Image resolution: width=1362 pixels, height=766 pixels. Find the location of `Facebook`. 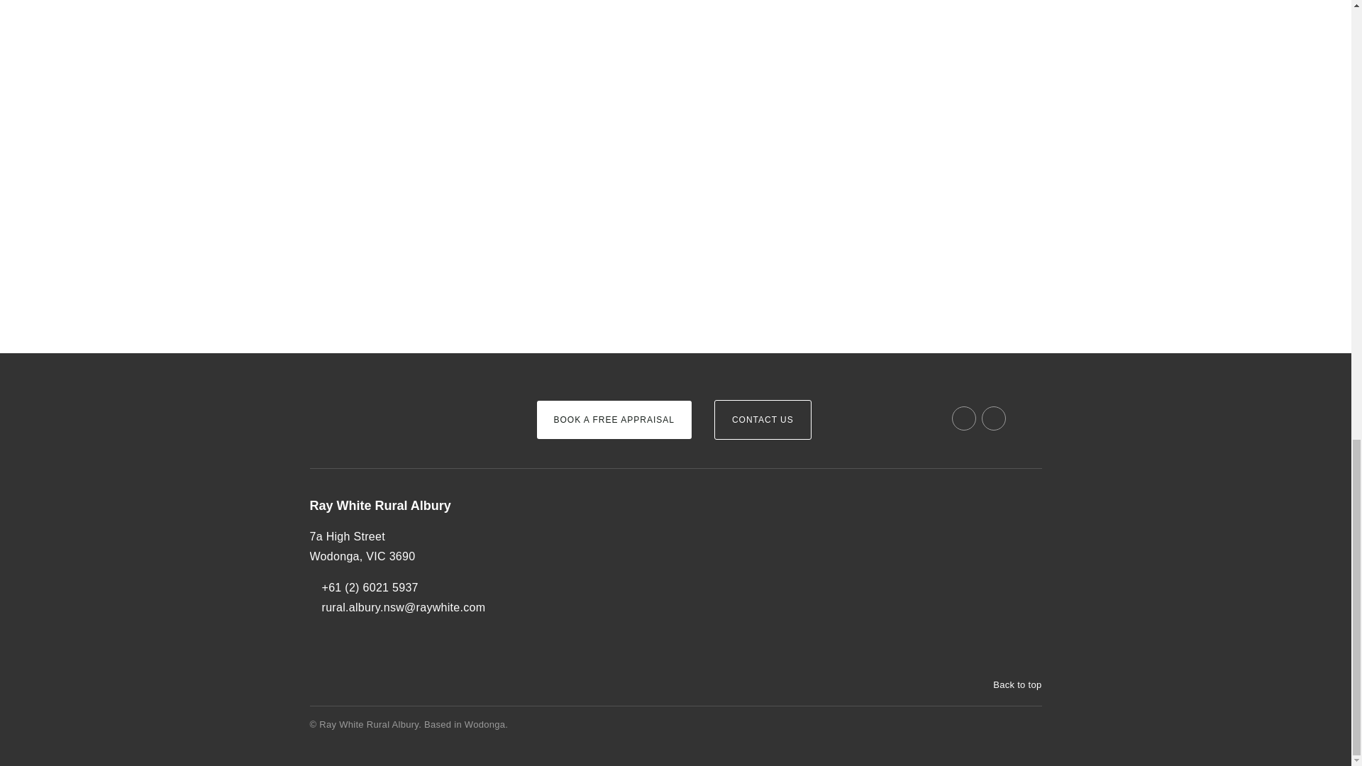

Facebook is located at coordinates (964, 418).